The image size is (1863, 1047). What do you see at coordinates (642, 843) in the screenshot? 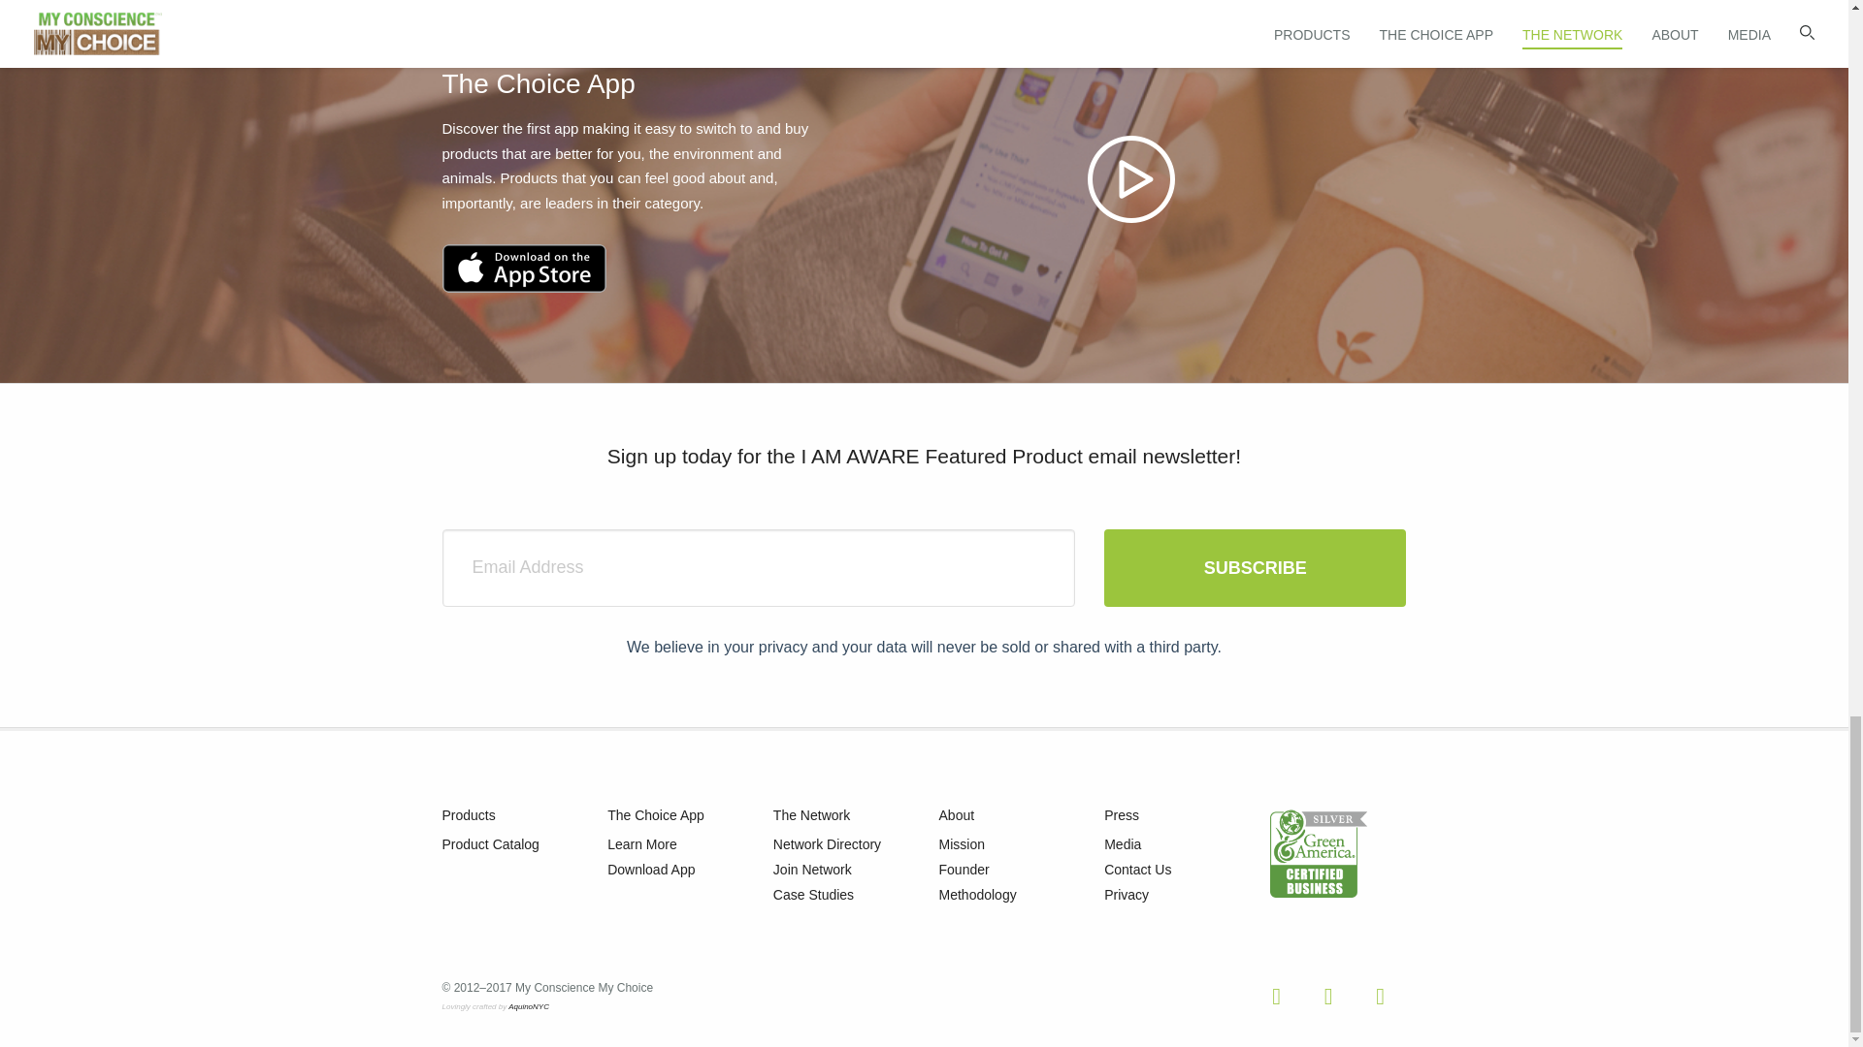
I see `Learn More` at bounding box center [642, 843].